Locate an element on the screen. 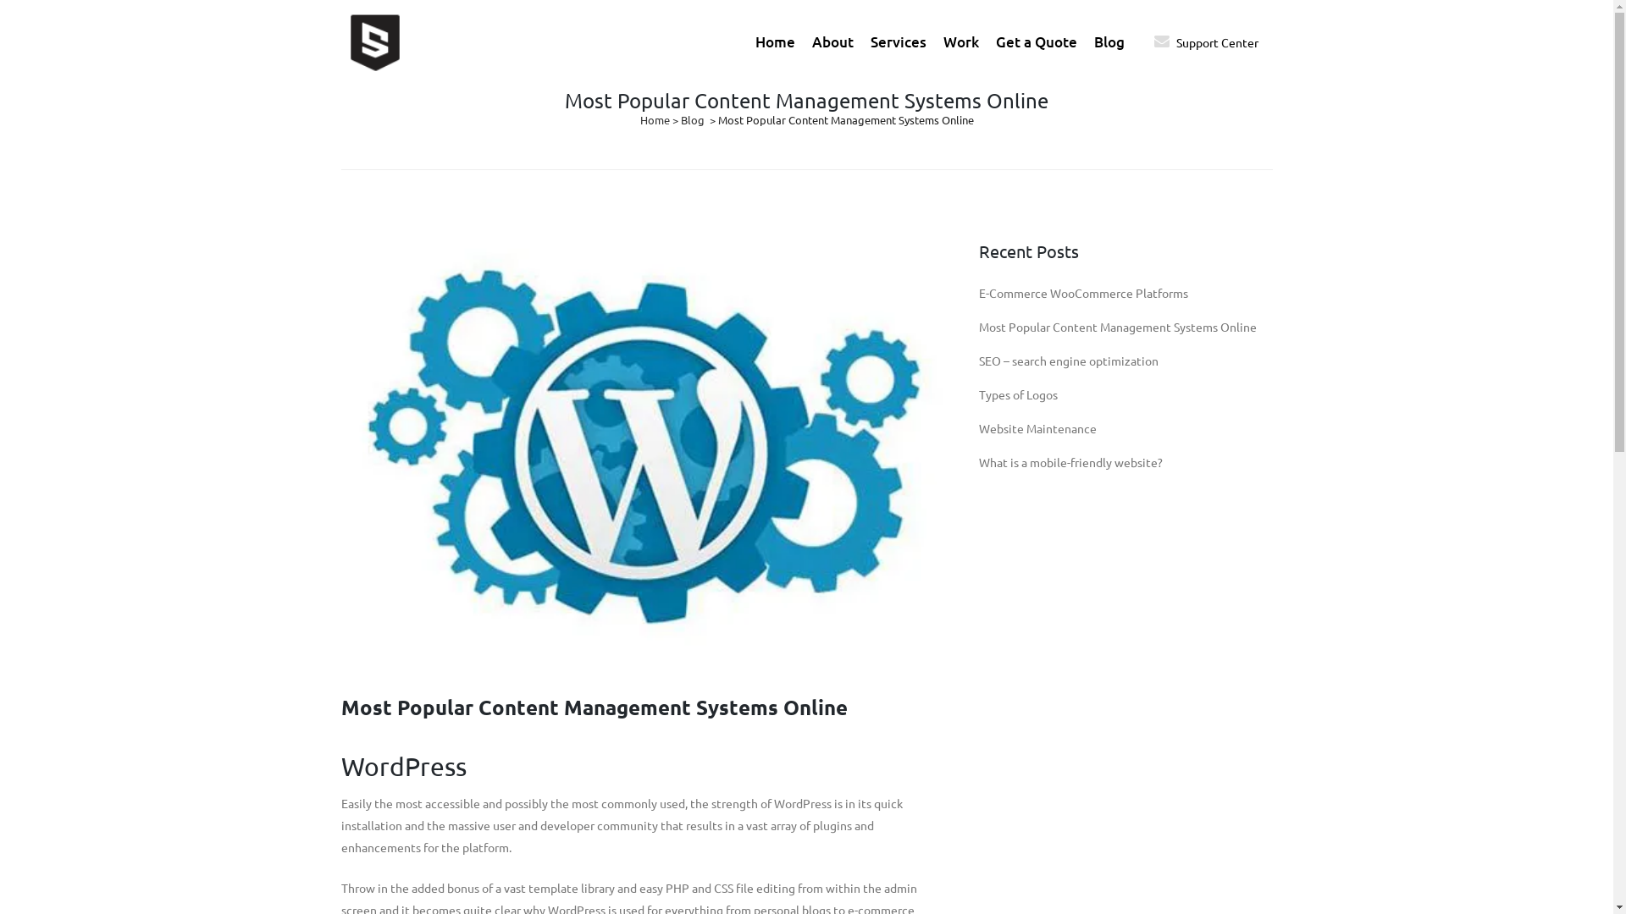 The height and width of the screenshot is (914, 1626). Blog is located at coordinates (1109, 42).